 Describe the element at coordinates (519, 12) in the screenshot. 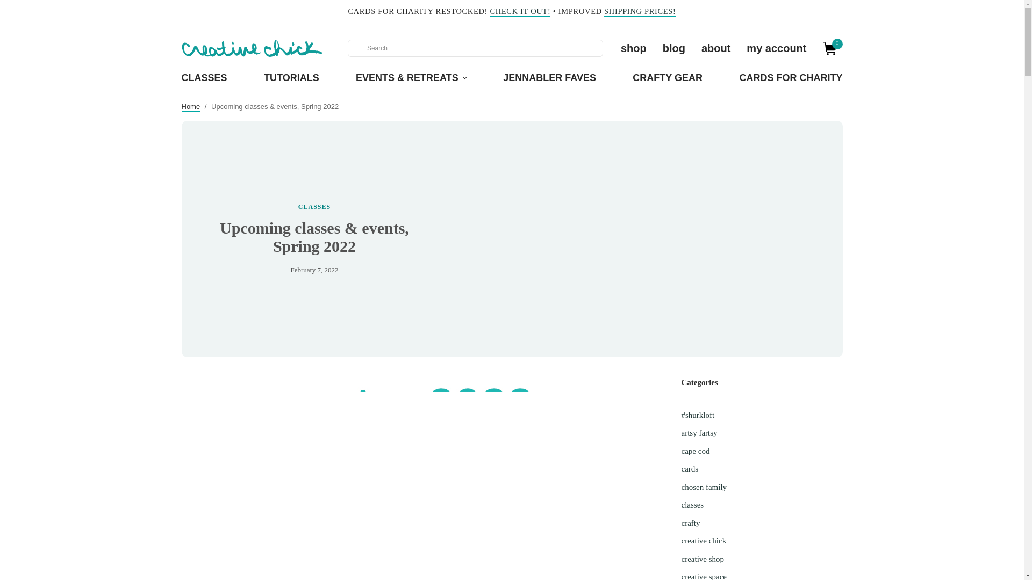

I see `CHECK IT OUT!` at that location.